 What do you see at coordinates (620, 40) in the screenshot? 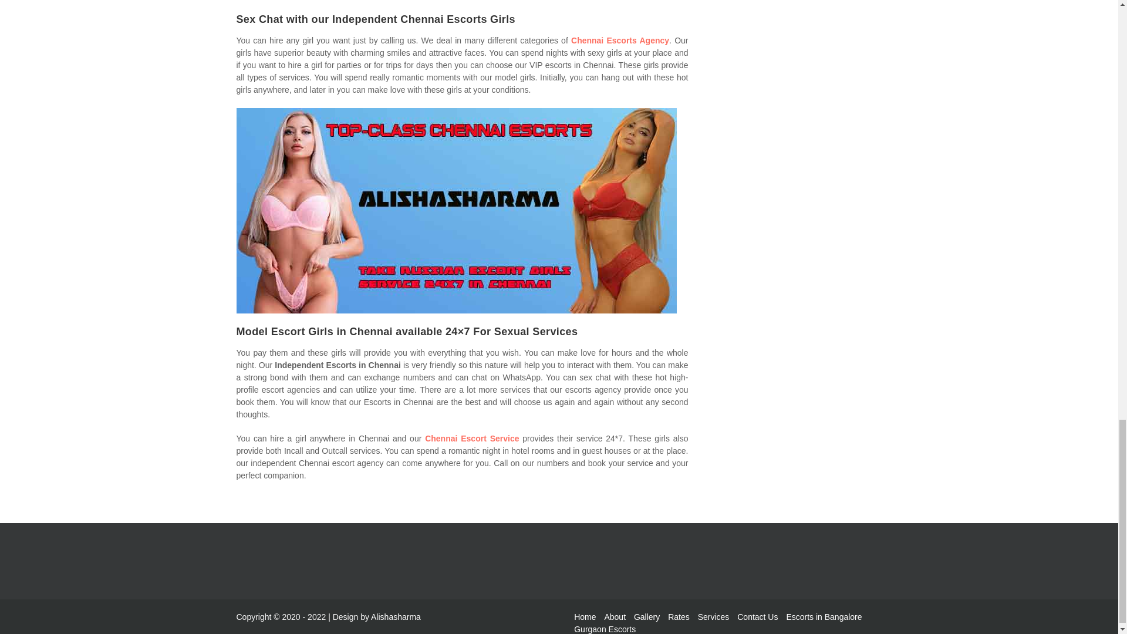
I see `Chennai Escorts Agency` at bounding box center [620, 40].